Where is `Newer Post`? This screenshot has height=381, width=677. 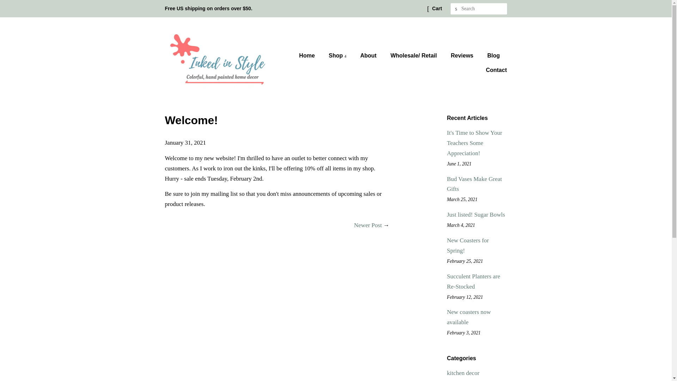 Newer Post is located at coordinates (368, 225).